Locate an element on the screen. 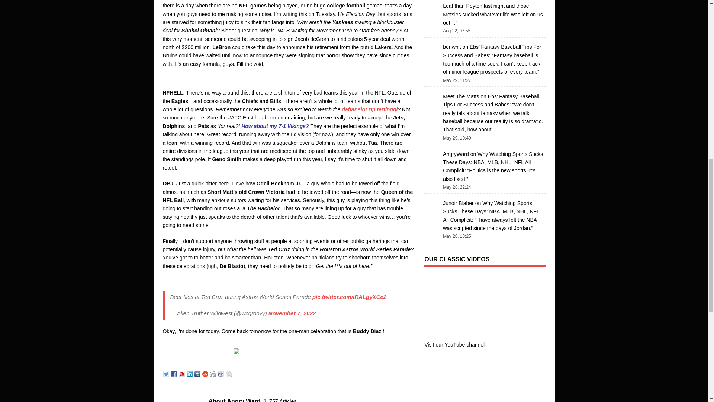  Digg is located at coordinates (213, 373).